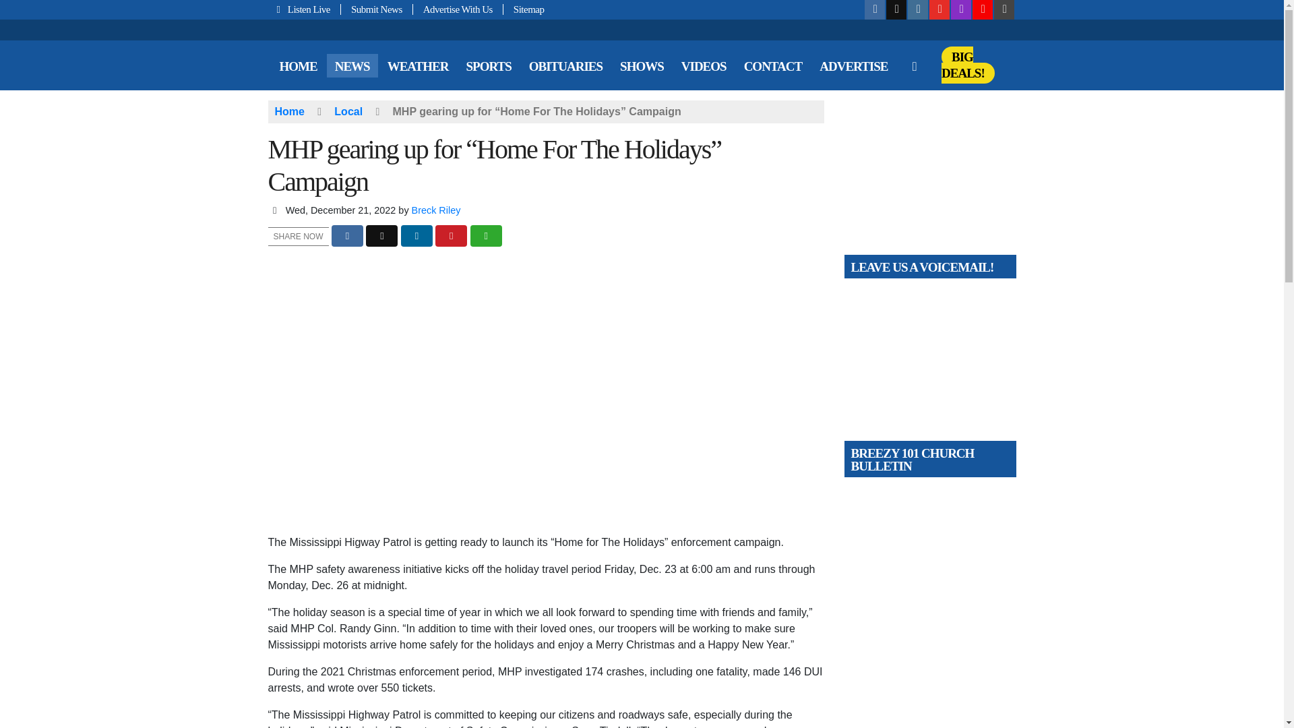  I want to click on Follow us on X, so click(896, 9).